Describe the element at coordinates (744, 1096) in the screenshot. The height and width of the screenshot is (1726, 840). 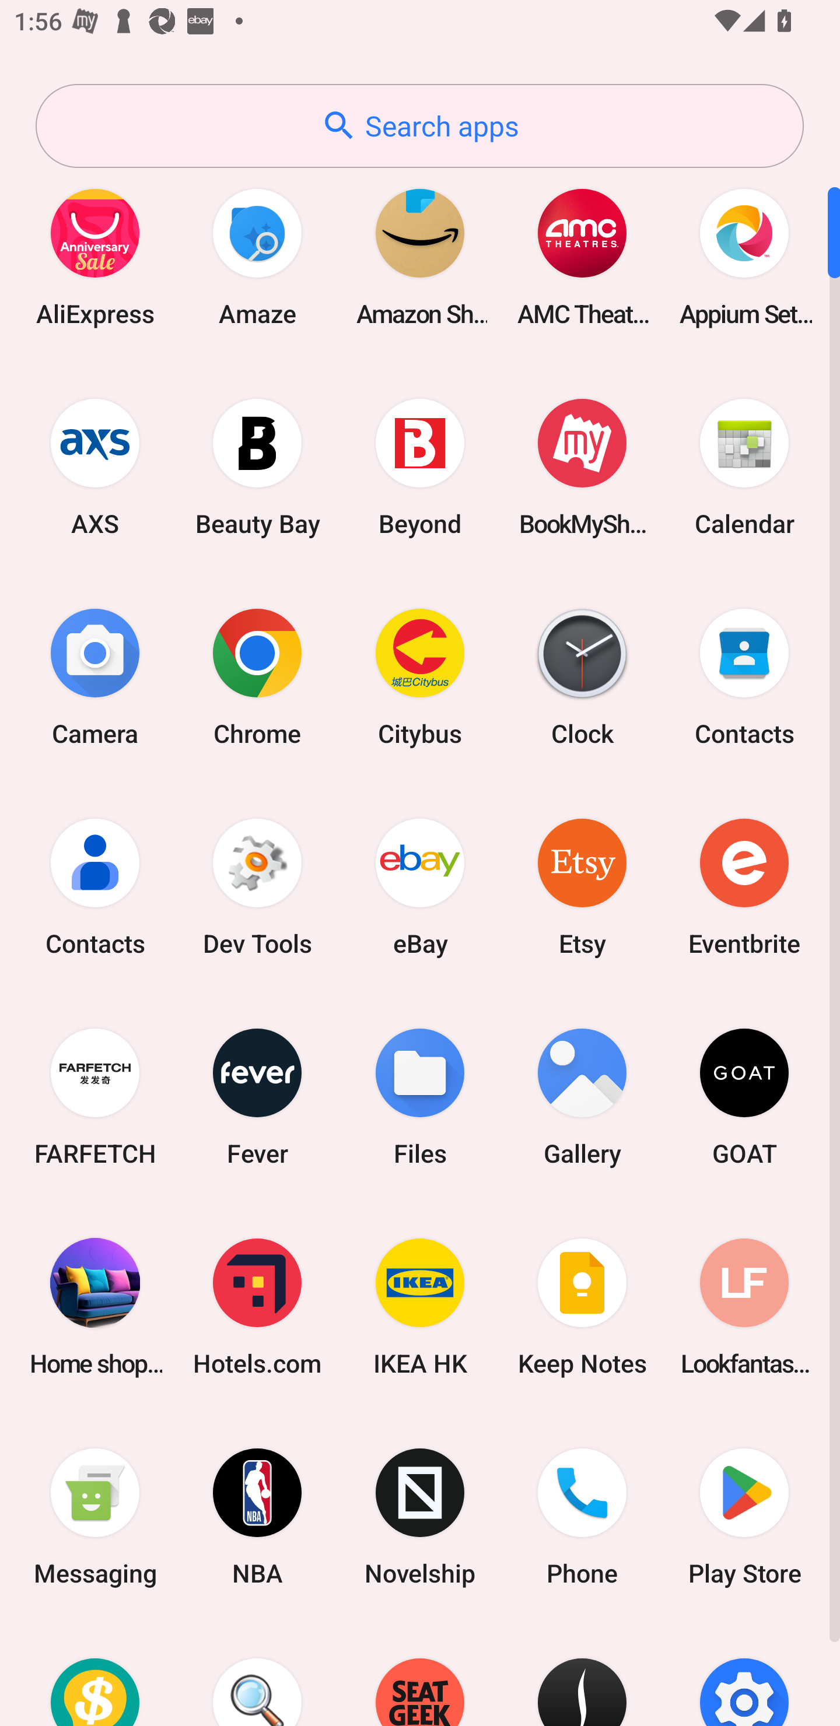
I see `GOAT` at that location.